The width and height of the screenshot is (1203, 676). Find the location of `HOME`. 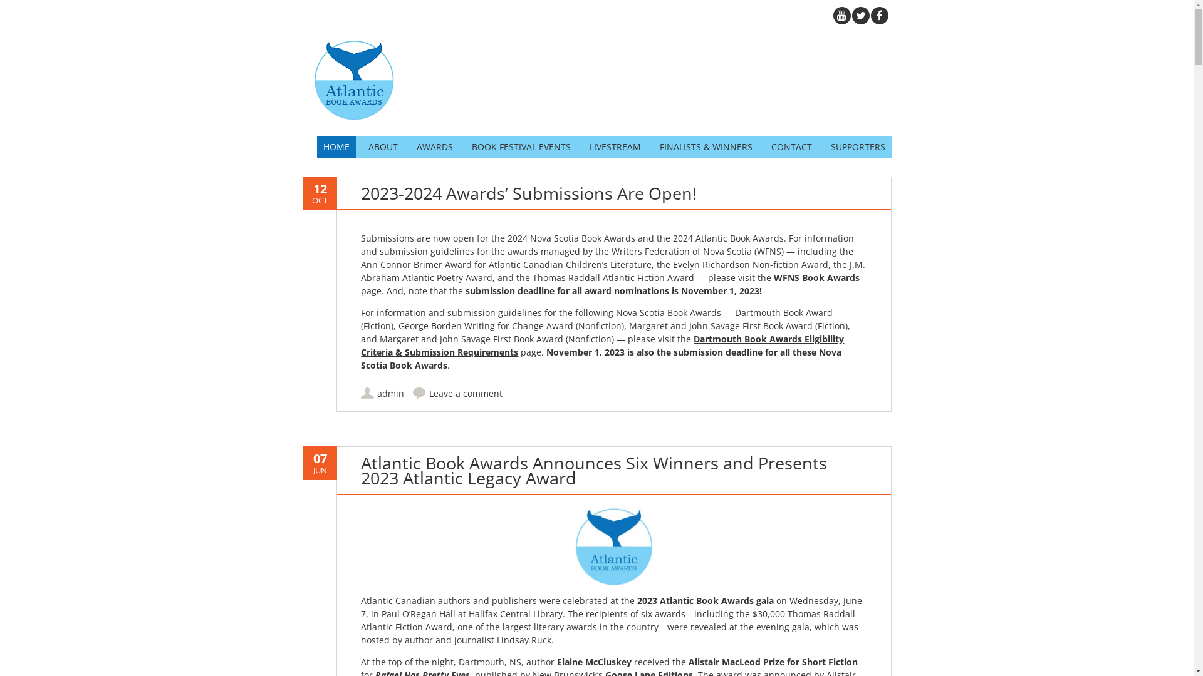

HOME is located at coordinates (336, 146).